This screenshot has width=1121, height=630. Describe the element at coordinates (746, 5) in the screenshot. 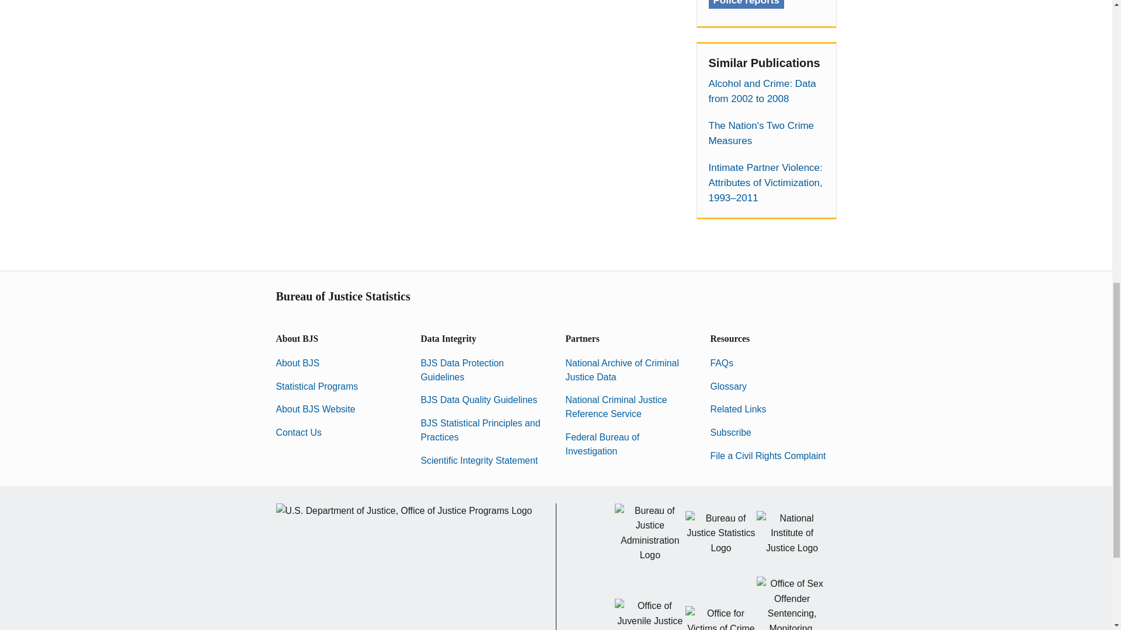

I see `Police reports` at that location.